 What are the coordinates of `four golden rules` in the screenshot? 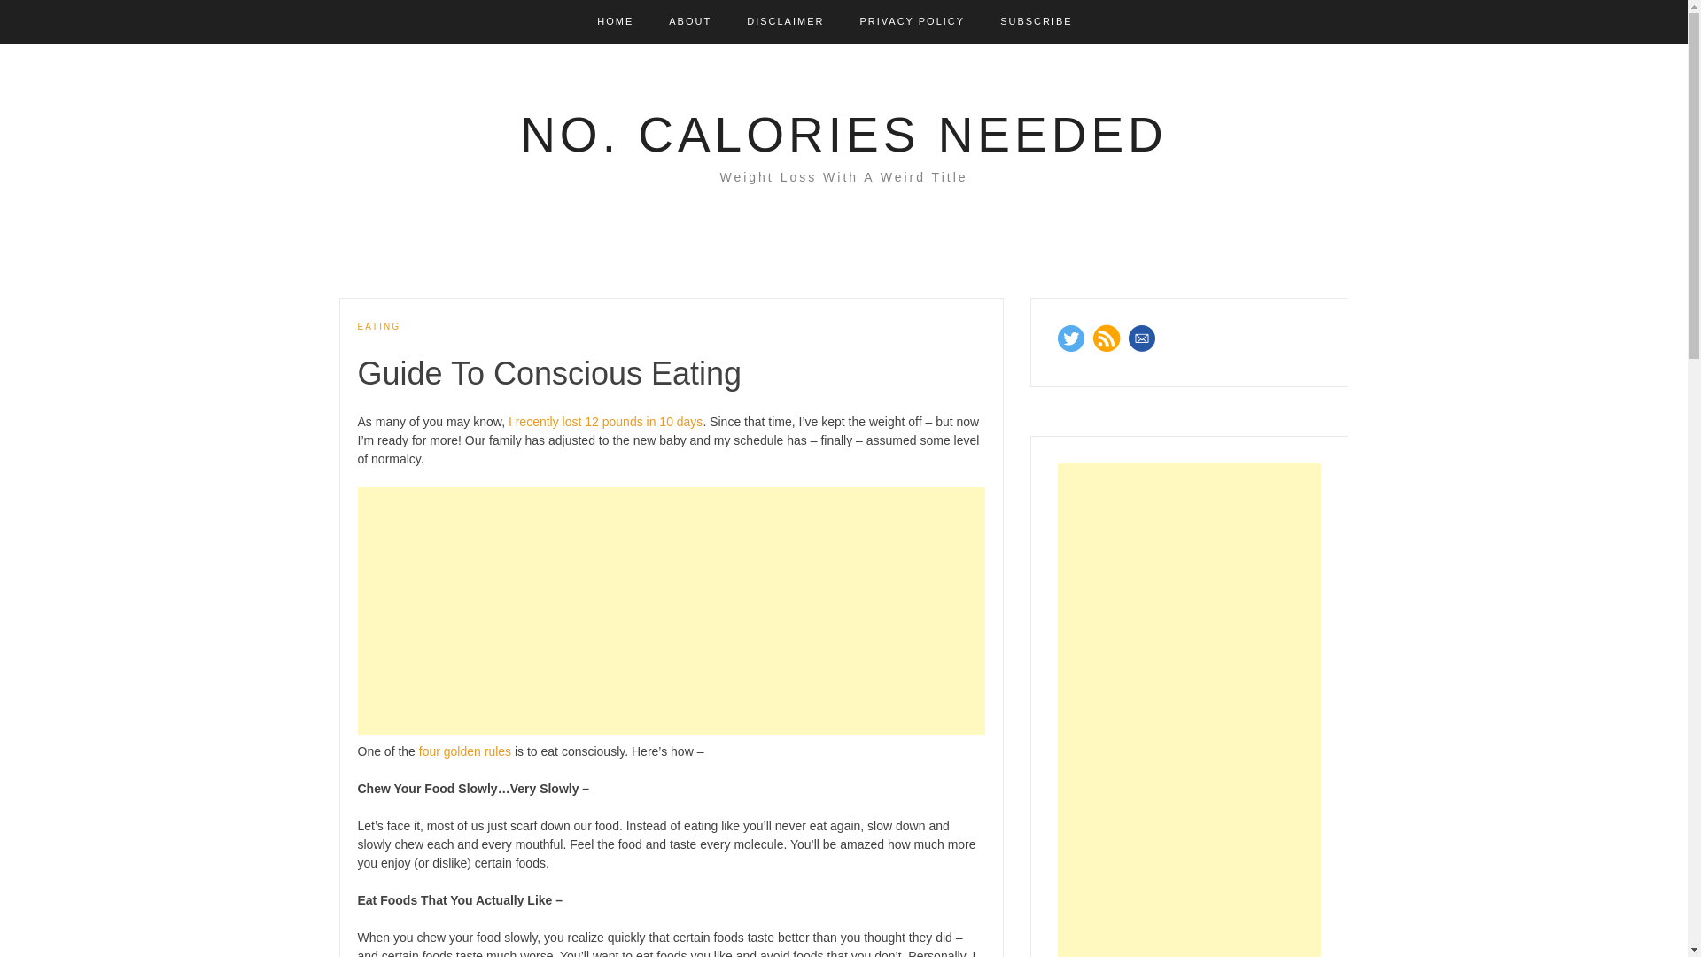 It's located at (464, 751).